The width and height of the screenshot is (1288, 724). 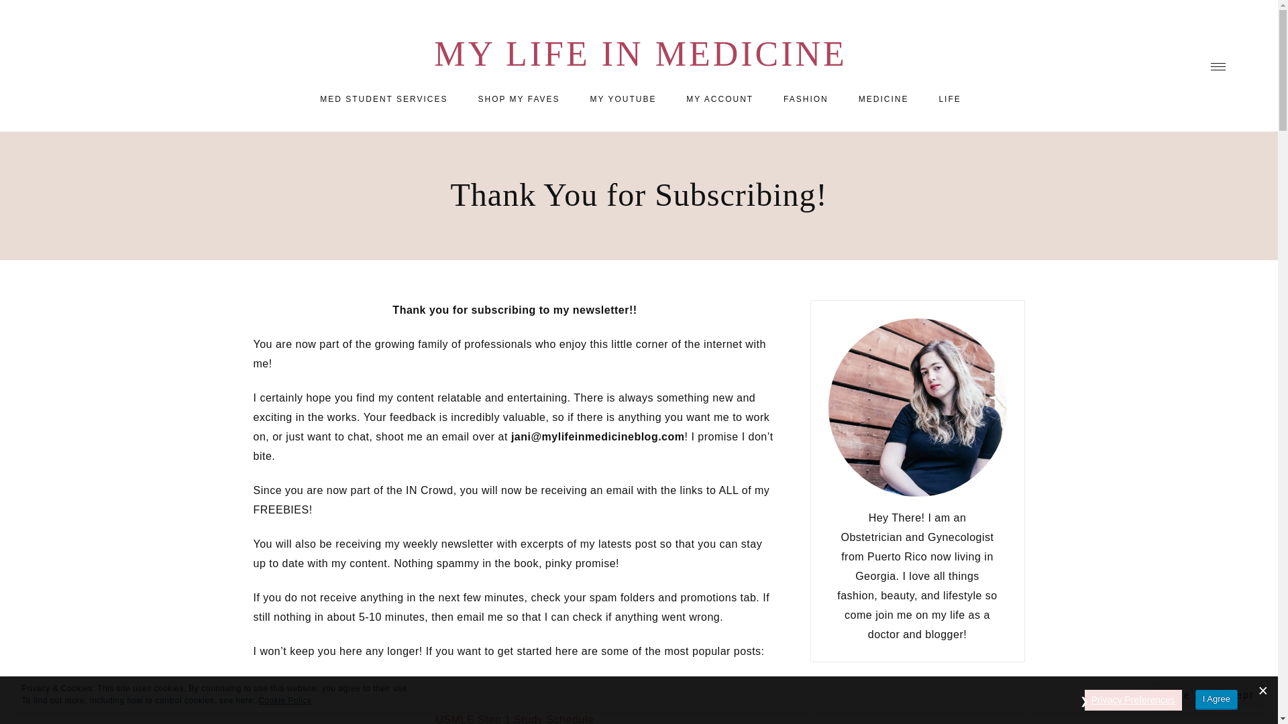 What do you see at coordinates (623, 99) in the screenshot?
I see `MY YOUTUBE` at bounding box center [623, 99].